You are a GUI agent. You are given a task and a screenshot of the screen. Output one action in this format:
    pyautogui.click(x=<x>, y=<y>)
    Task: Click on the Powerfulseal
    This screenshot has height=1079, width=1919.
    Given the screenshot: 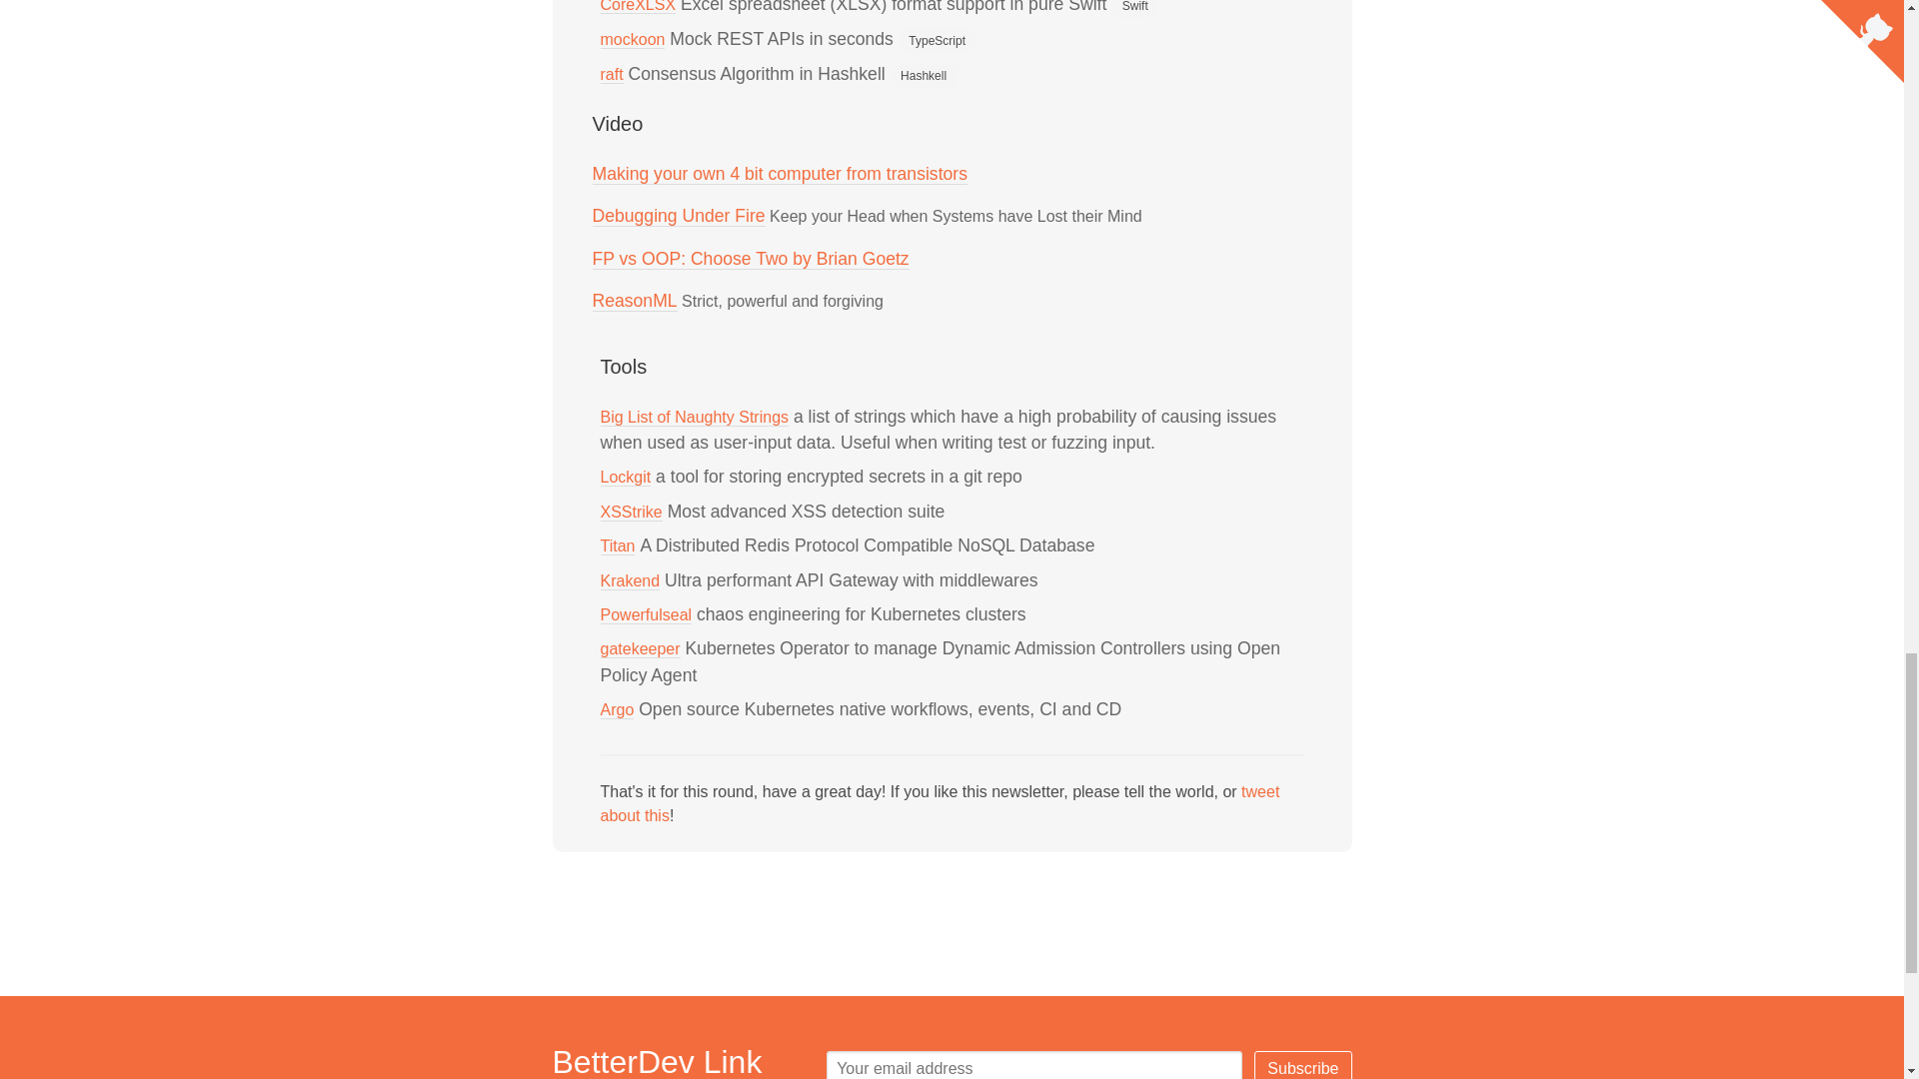 What is the action you would take?
    pyautogui.click(x=645, y=615)
    